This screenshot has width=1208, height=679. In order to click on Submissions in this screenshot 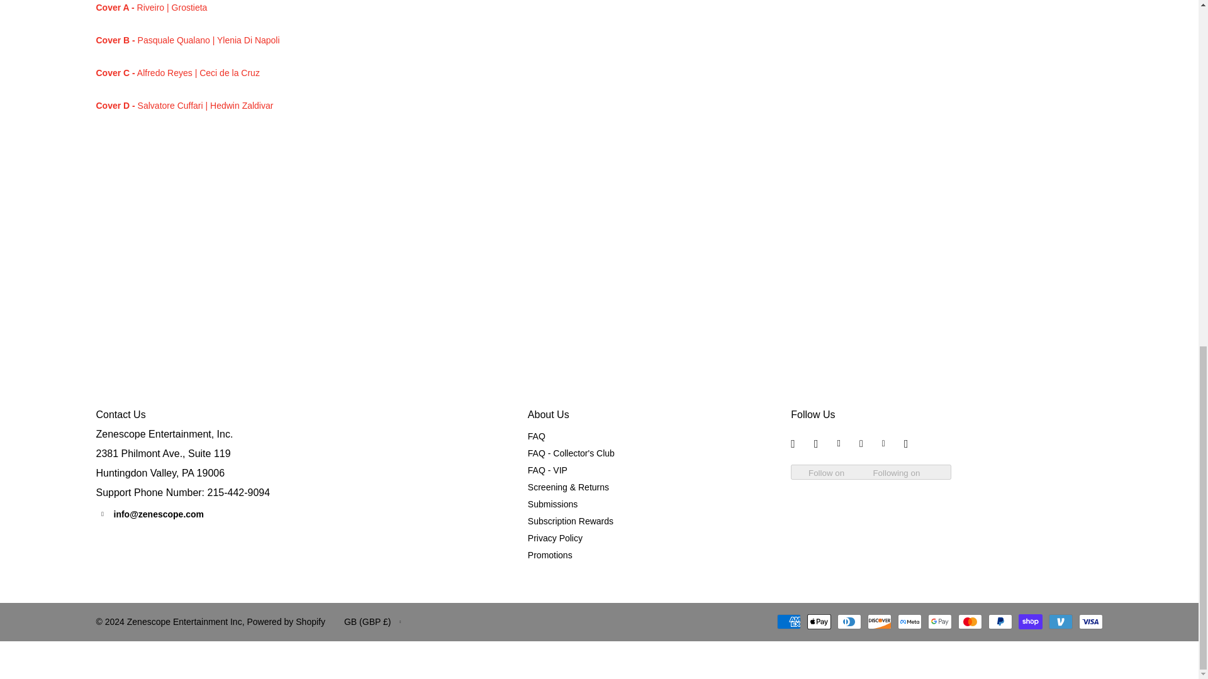, I will do `click(552, 504)`.